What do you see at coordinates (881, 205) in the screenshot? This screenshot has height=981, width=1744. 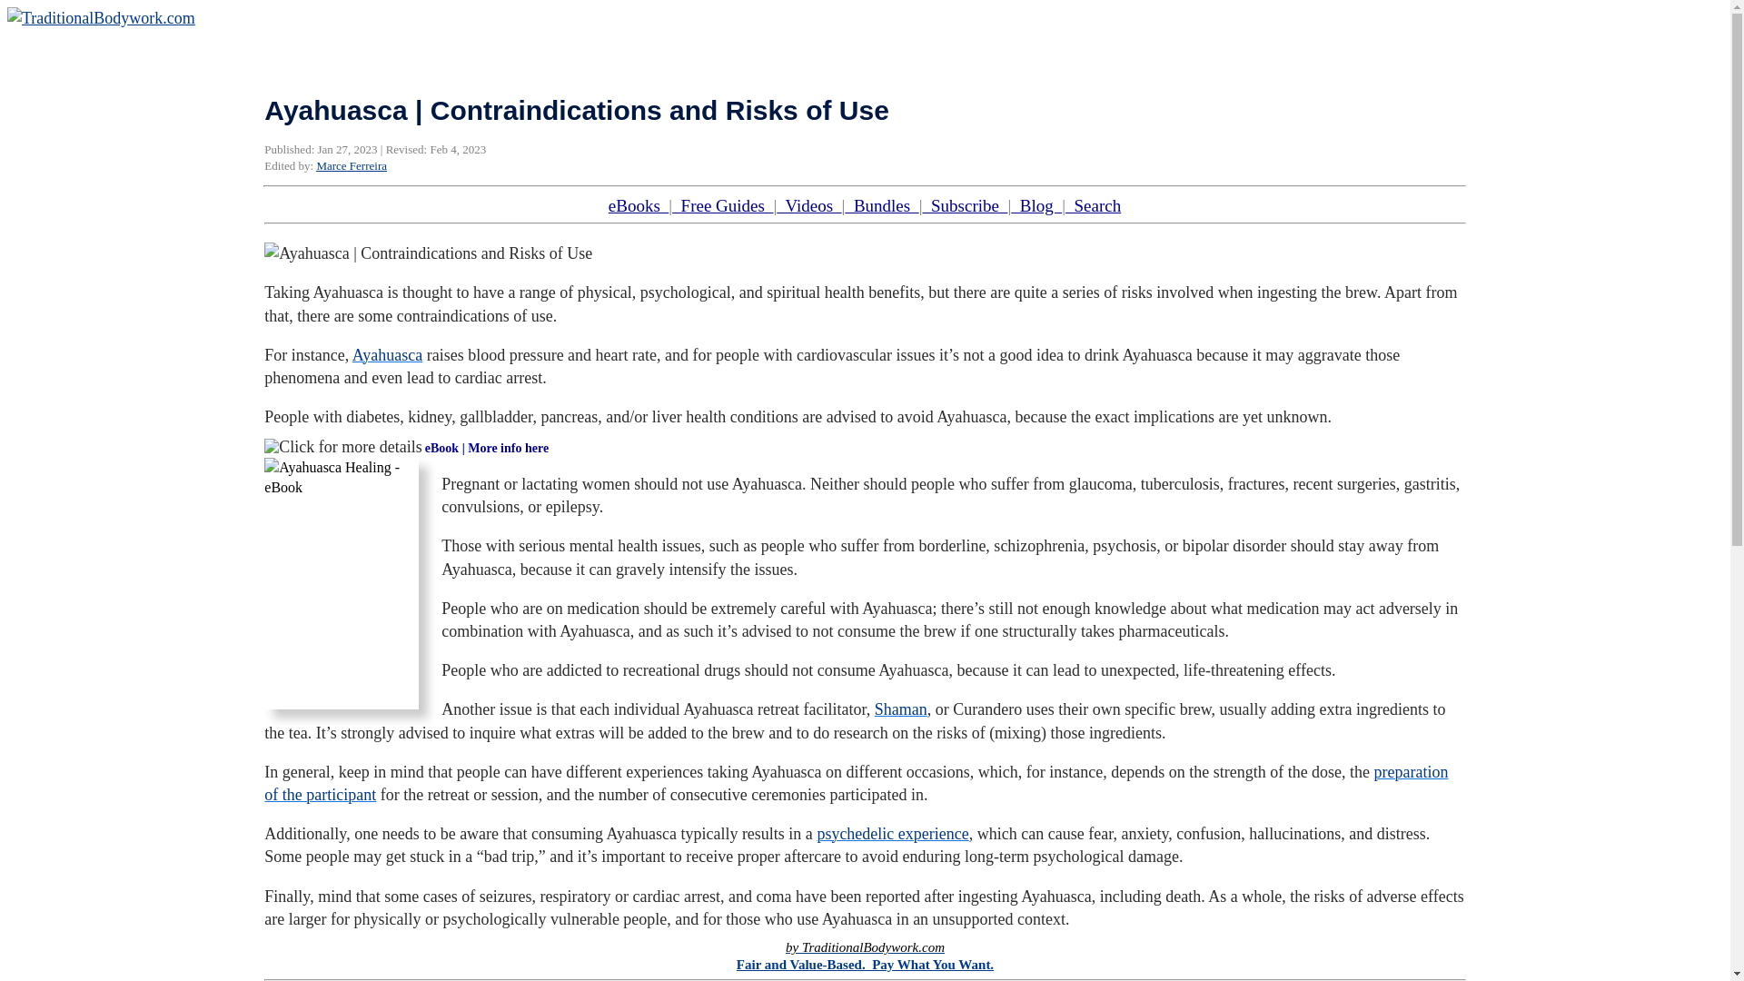 I see `  Bundles  ` at bounding box center [881, 205].